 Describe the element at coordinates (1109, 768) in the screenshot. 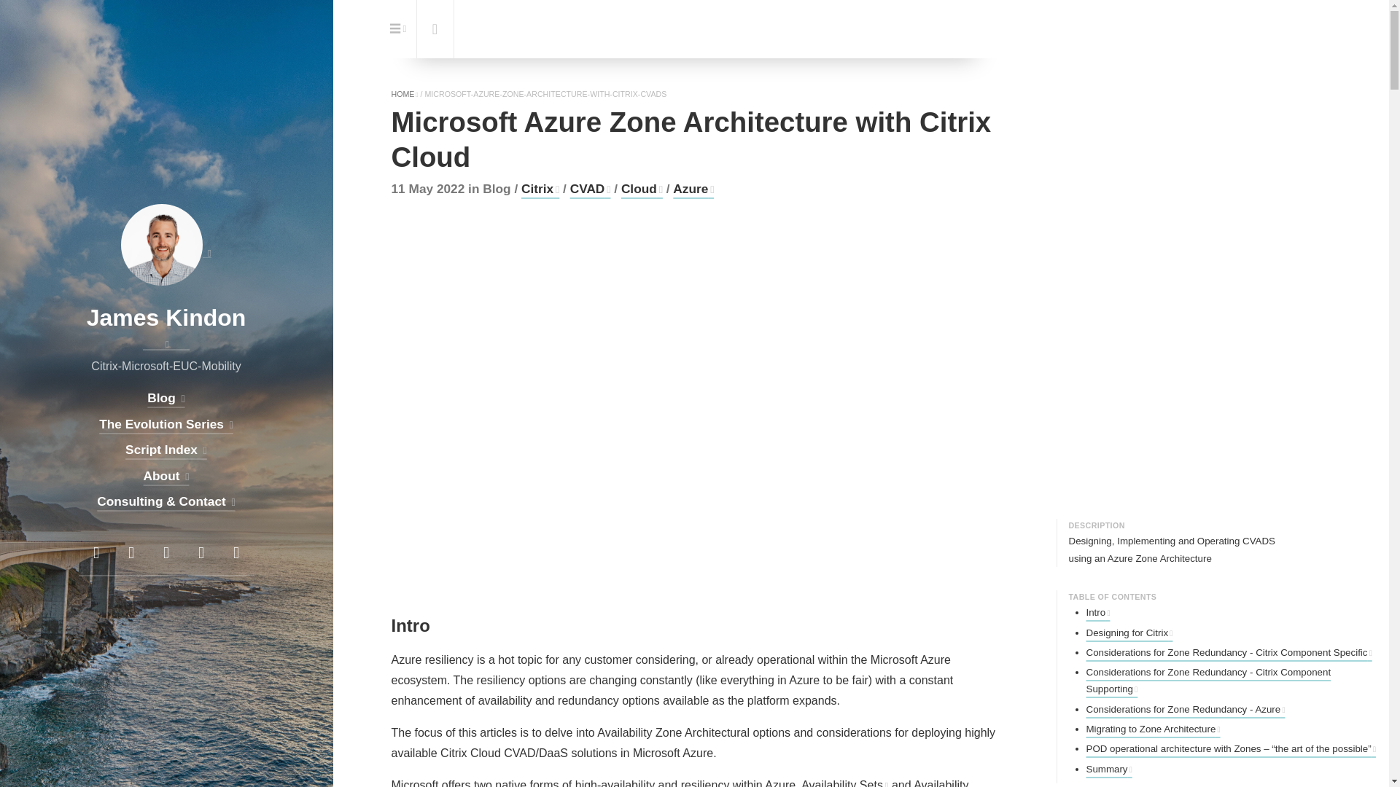

I see `Summary` at that location.